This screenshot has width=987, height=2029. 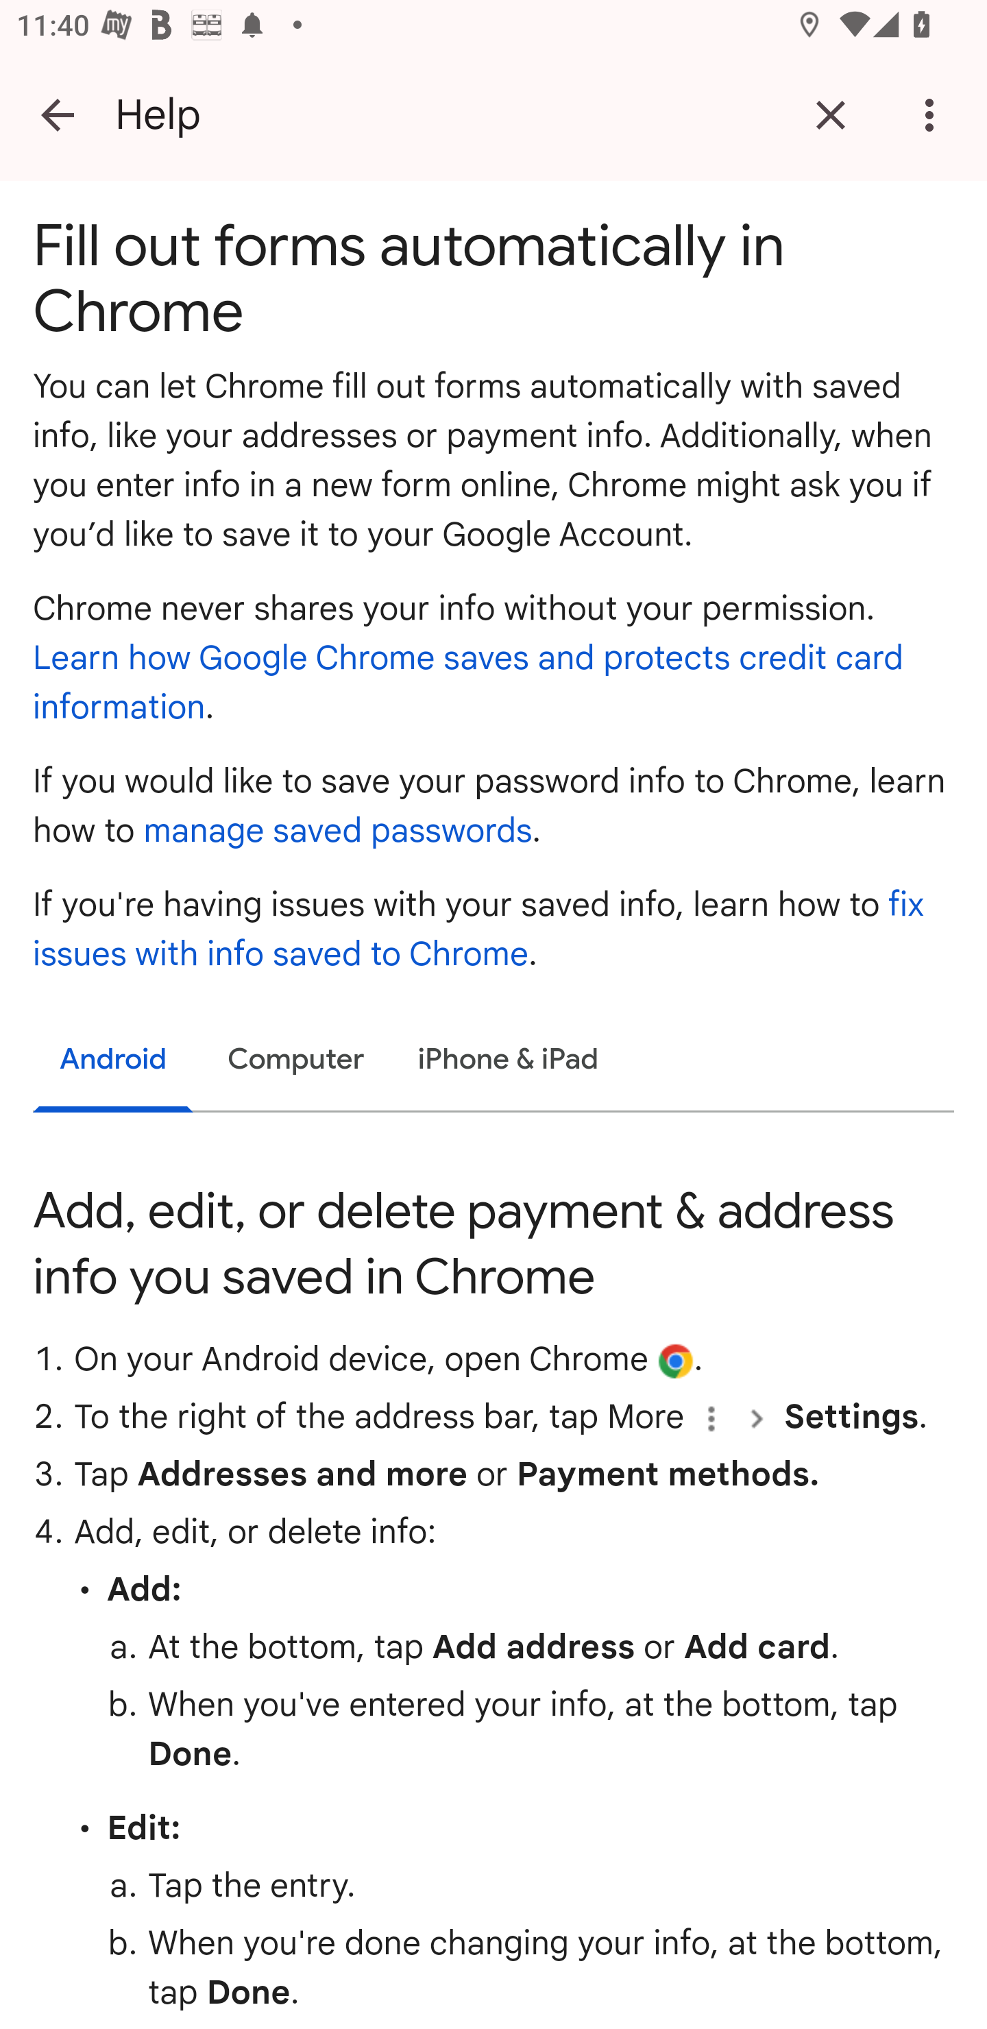 I want to click on More options, so click(x=934, y=114).